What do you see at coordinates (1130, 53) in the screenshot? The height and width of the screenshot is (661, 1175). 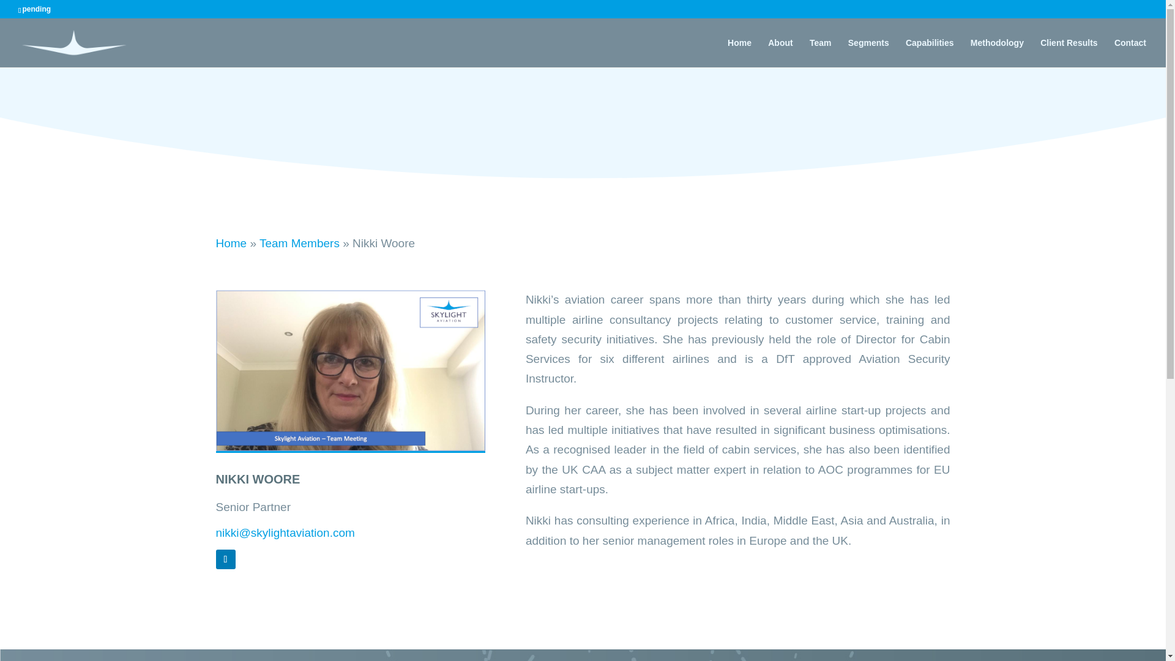 I see `Contact` at bounding box center [1130, 53].